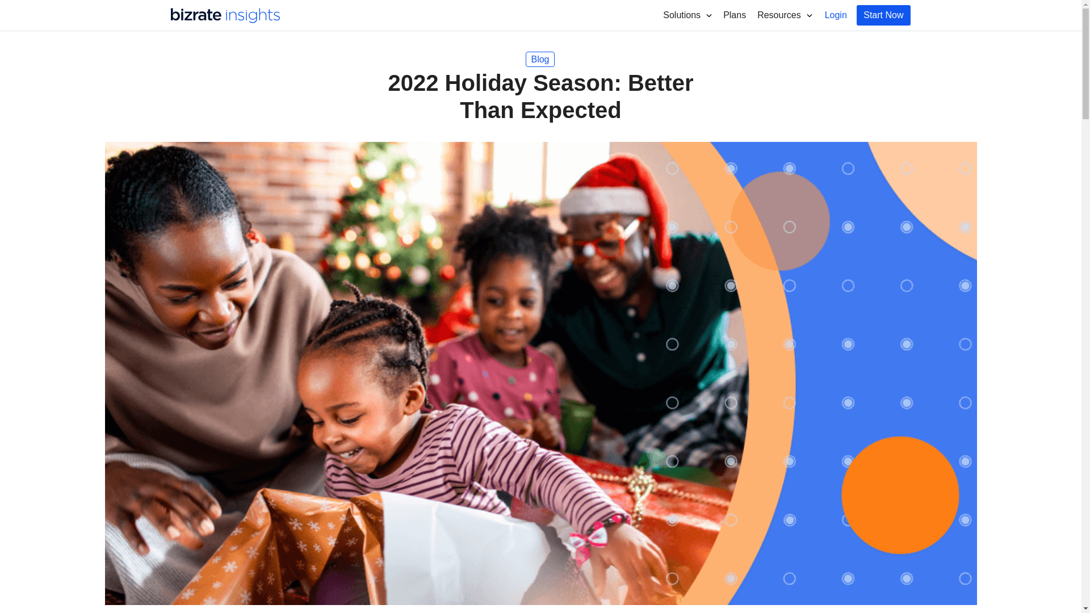  What do you see at coordinates (836, 15) in the screenshot?
I see `Login` at bounding box center [836, 15].